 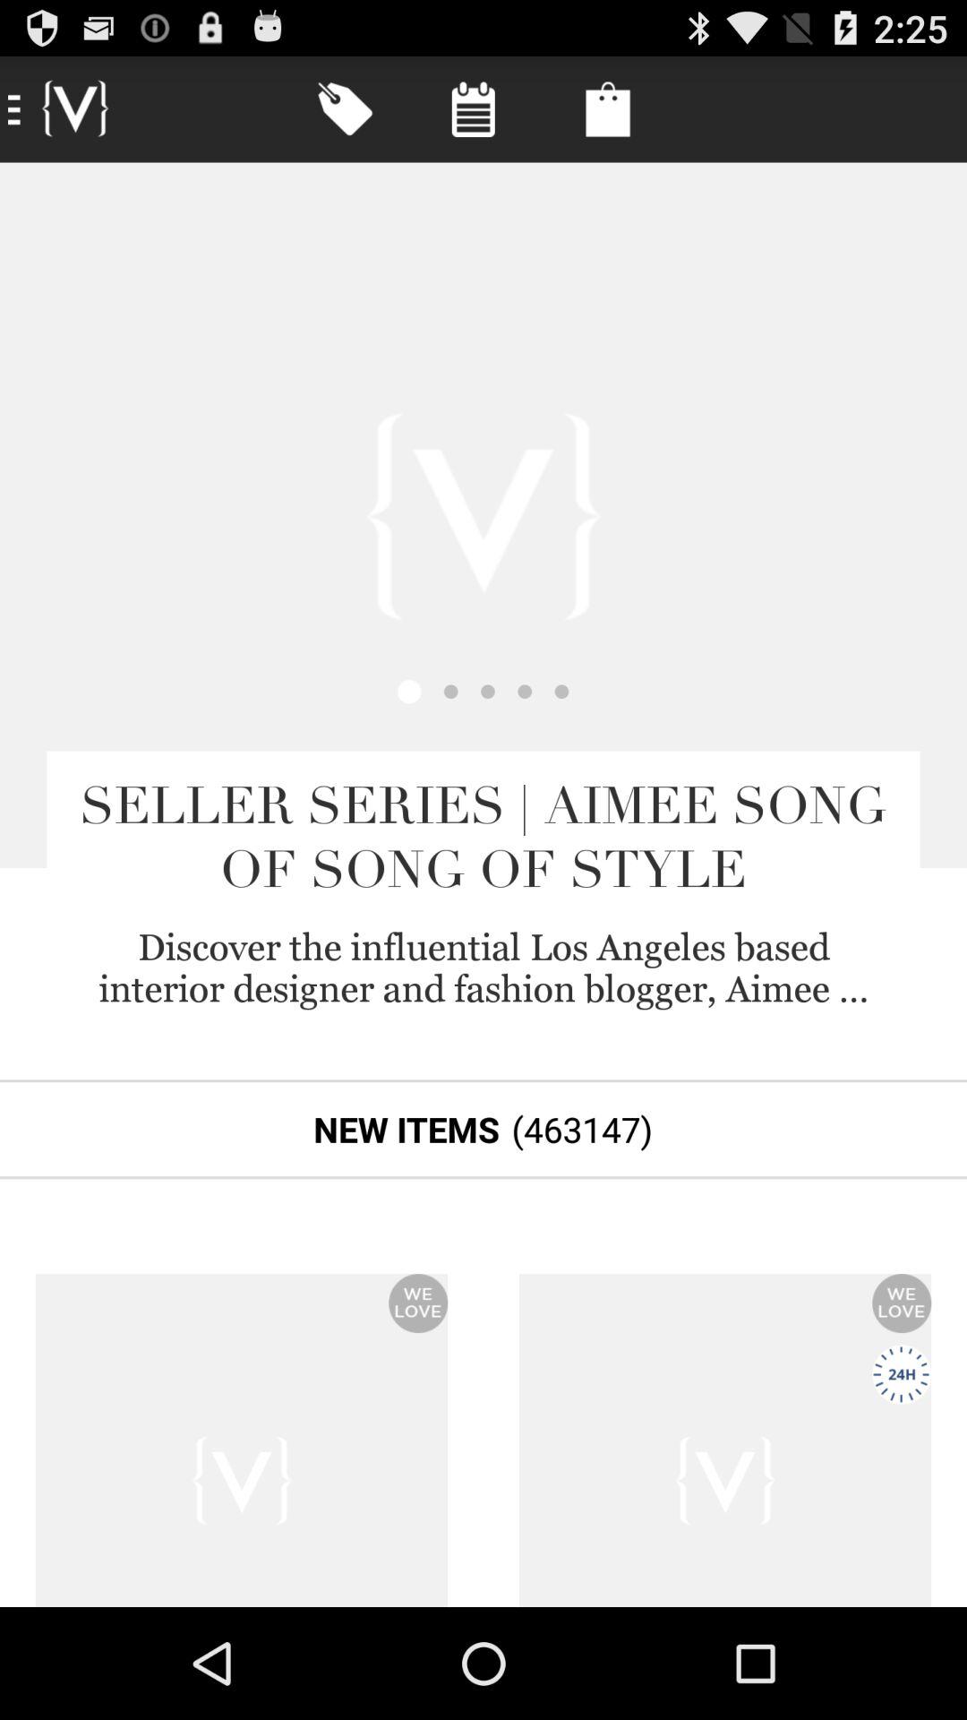 I want to click on select the second image which is above the navigationa bar, so click(x=725, y=1440).